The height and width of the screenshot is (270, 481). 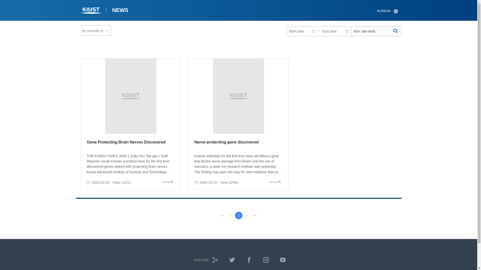 What do you see at coordinates (91, 11) in the screenshot?
I see `KAIST` at bounding box center [91, 11].